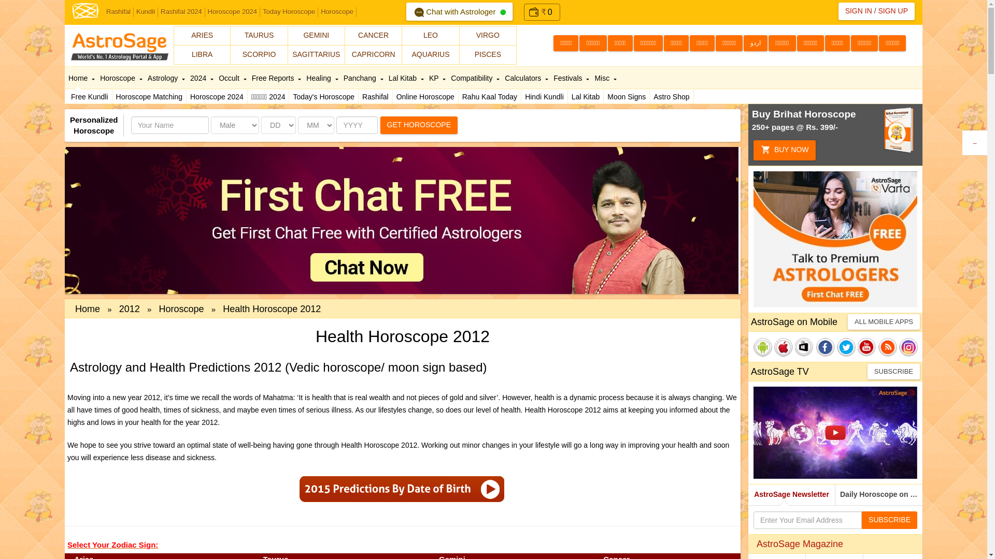  What do you see at coordinates (316, 55) in the screenshot?
I see `SAGITTARIUS` at bounding box center [316, 55].